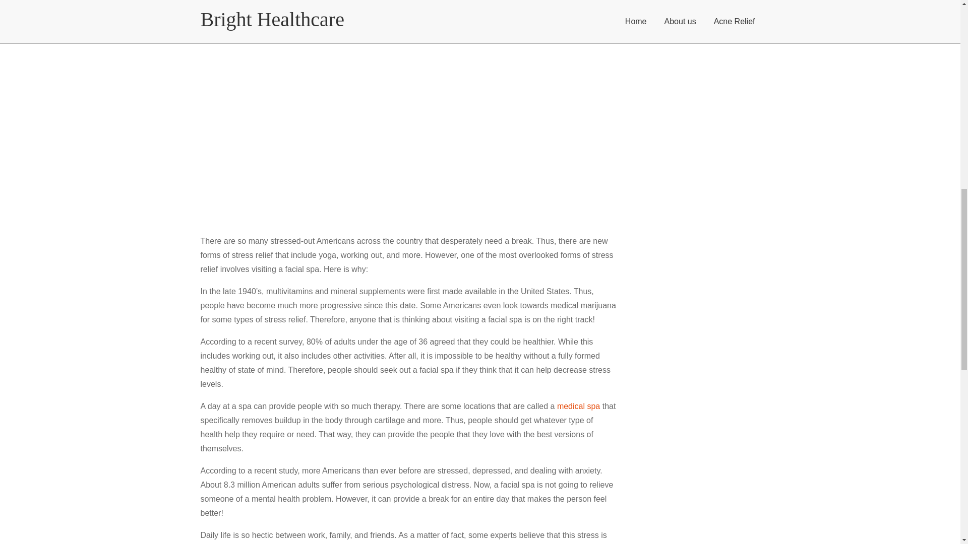 The width and height of the screenshot is (968, 544). I want to click on logged in, so click(62, 442).